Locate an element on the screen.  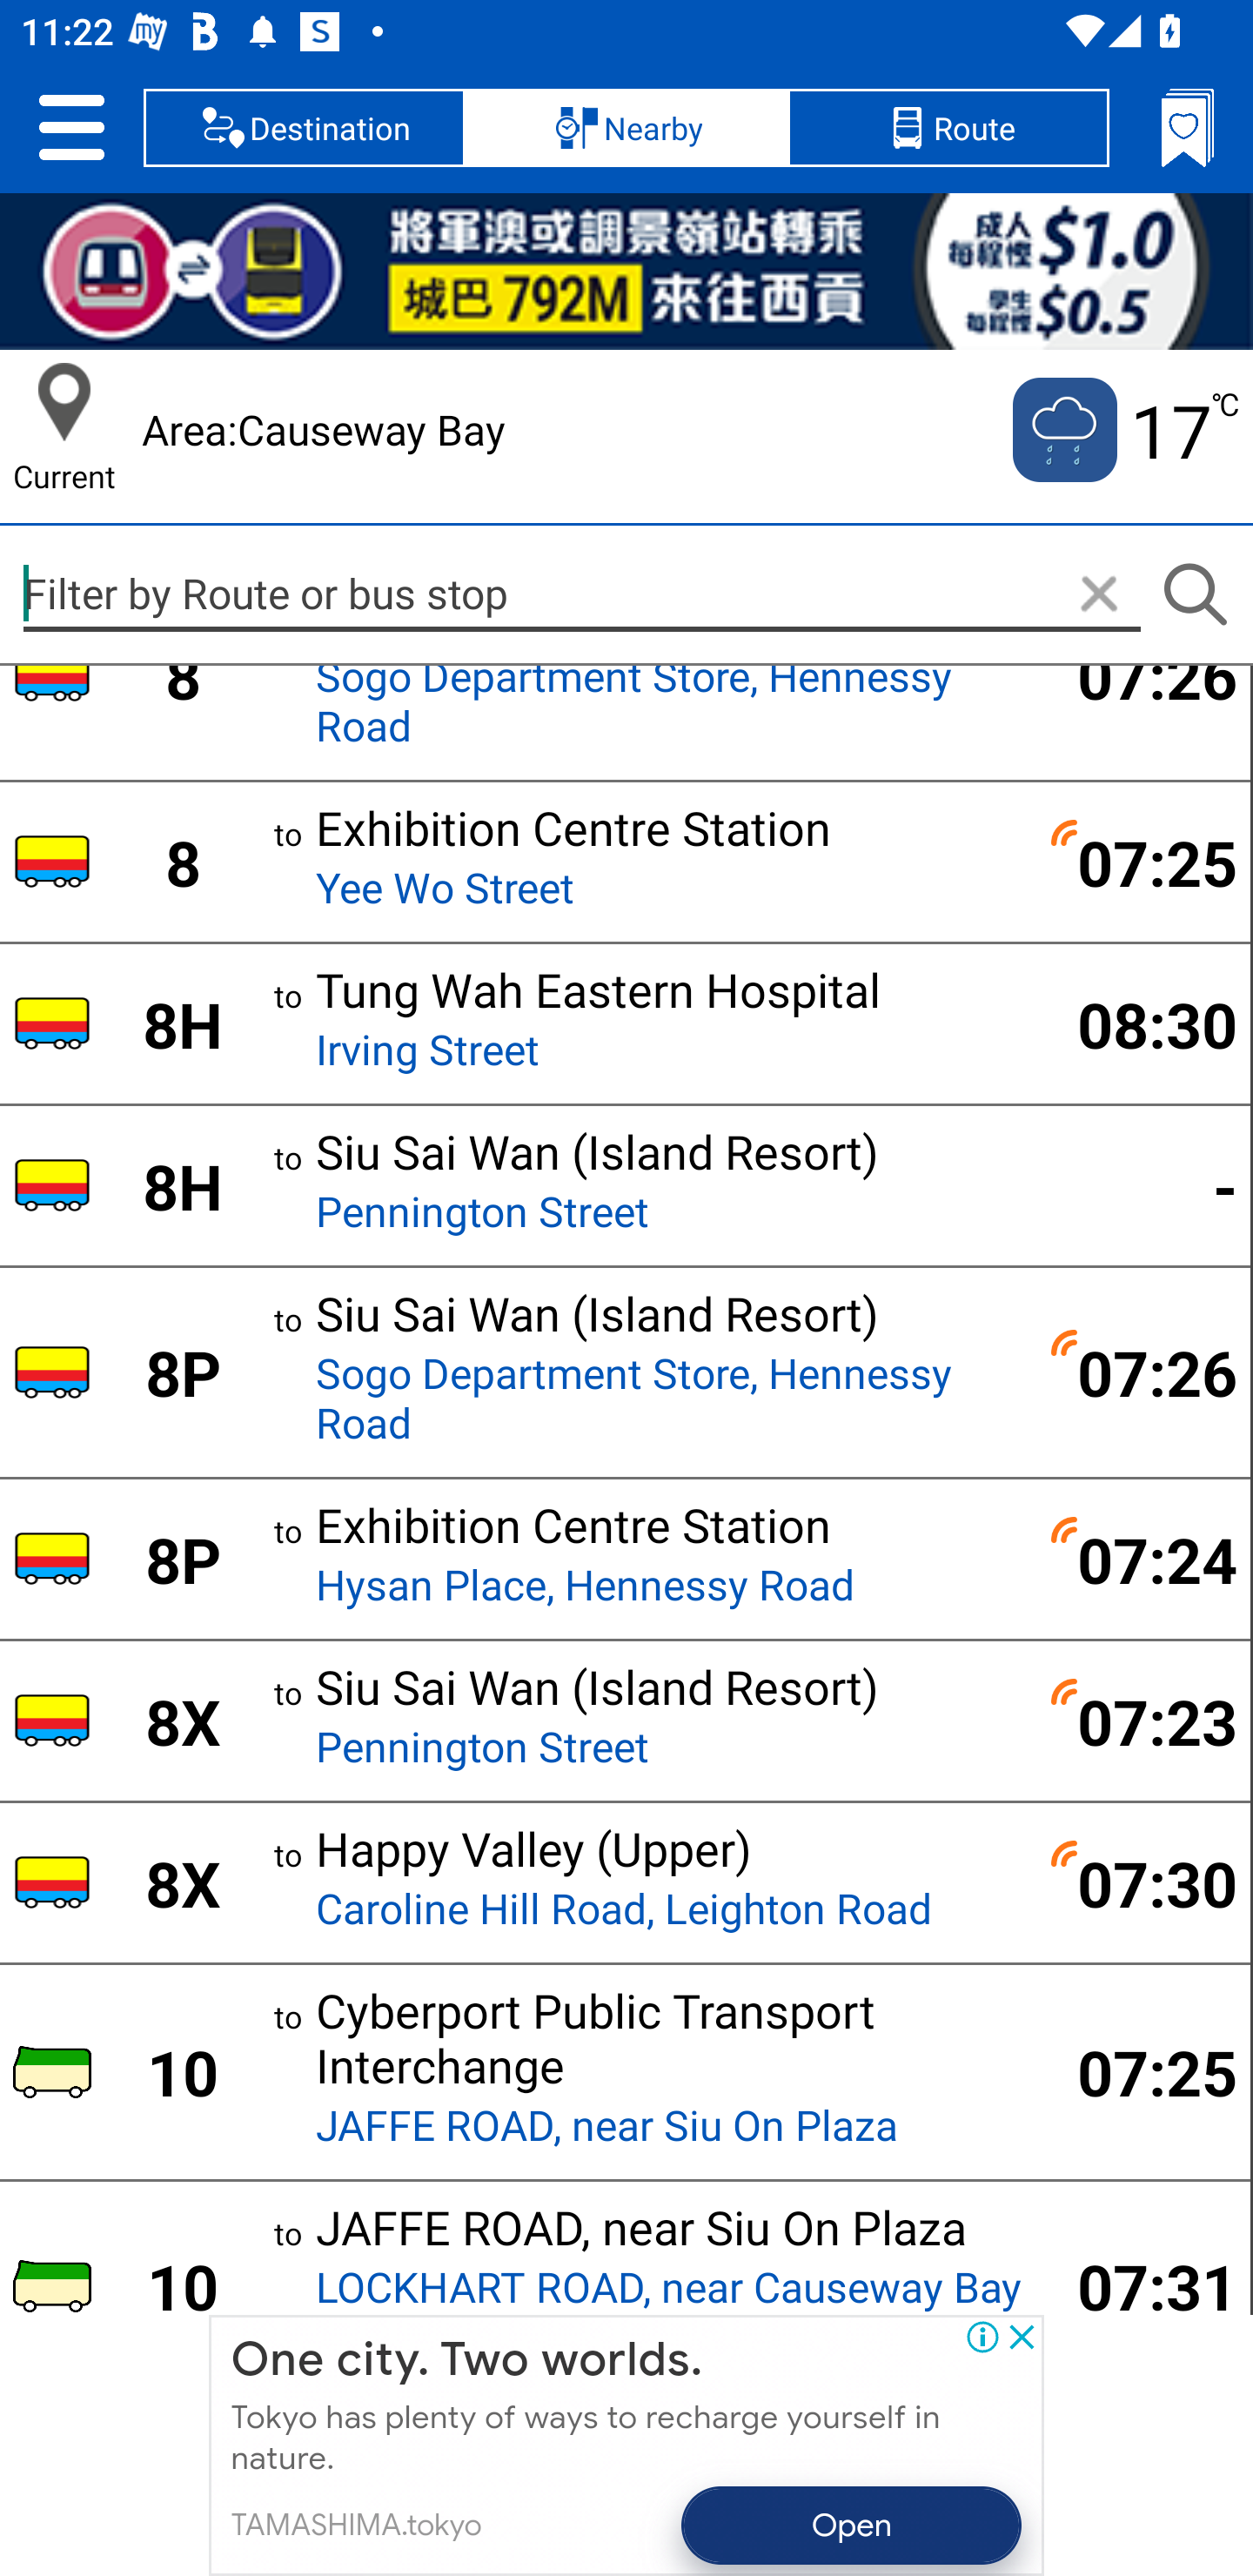
07:30 is located at coordinates (1139, 1883).